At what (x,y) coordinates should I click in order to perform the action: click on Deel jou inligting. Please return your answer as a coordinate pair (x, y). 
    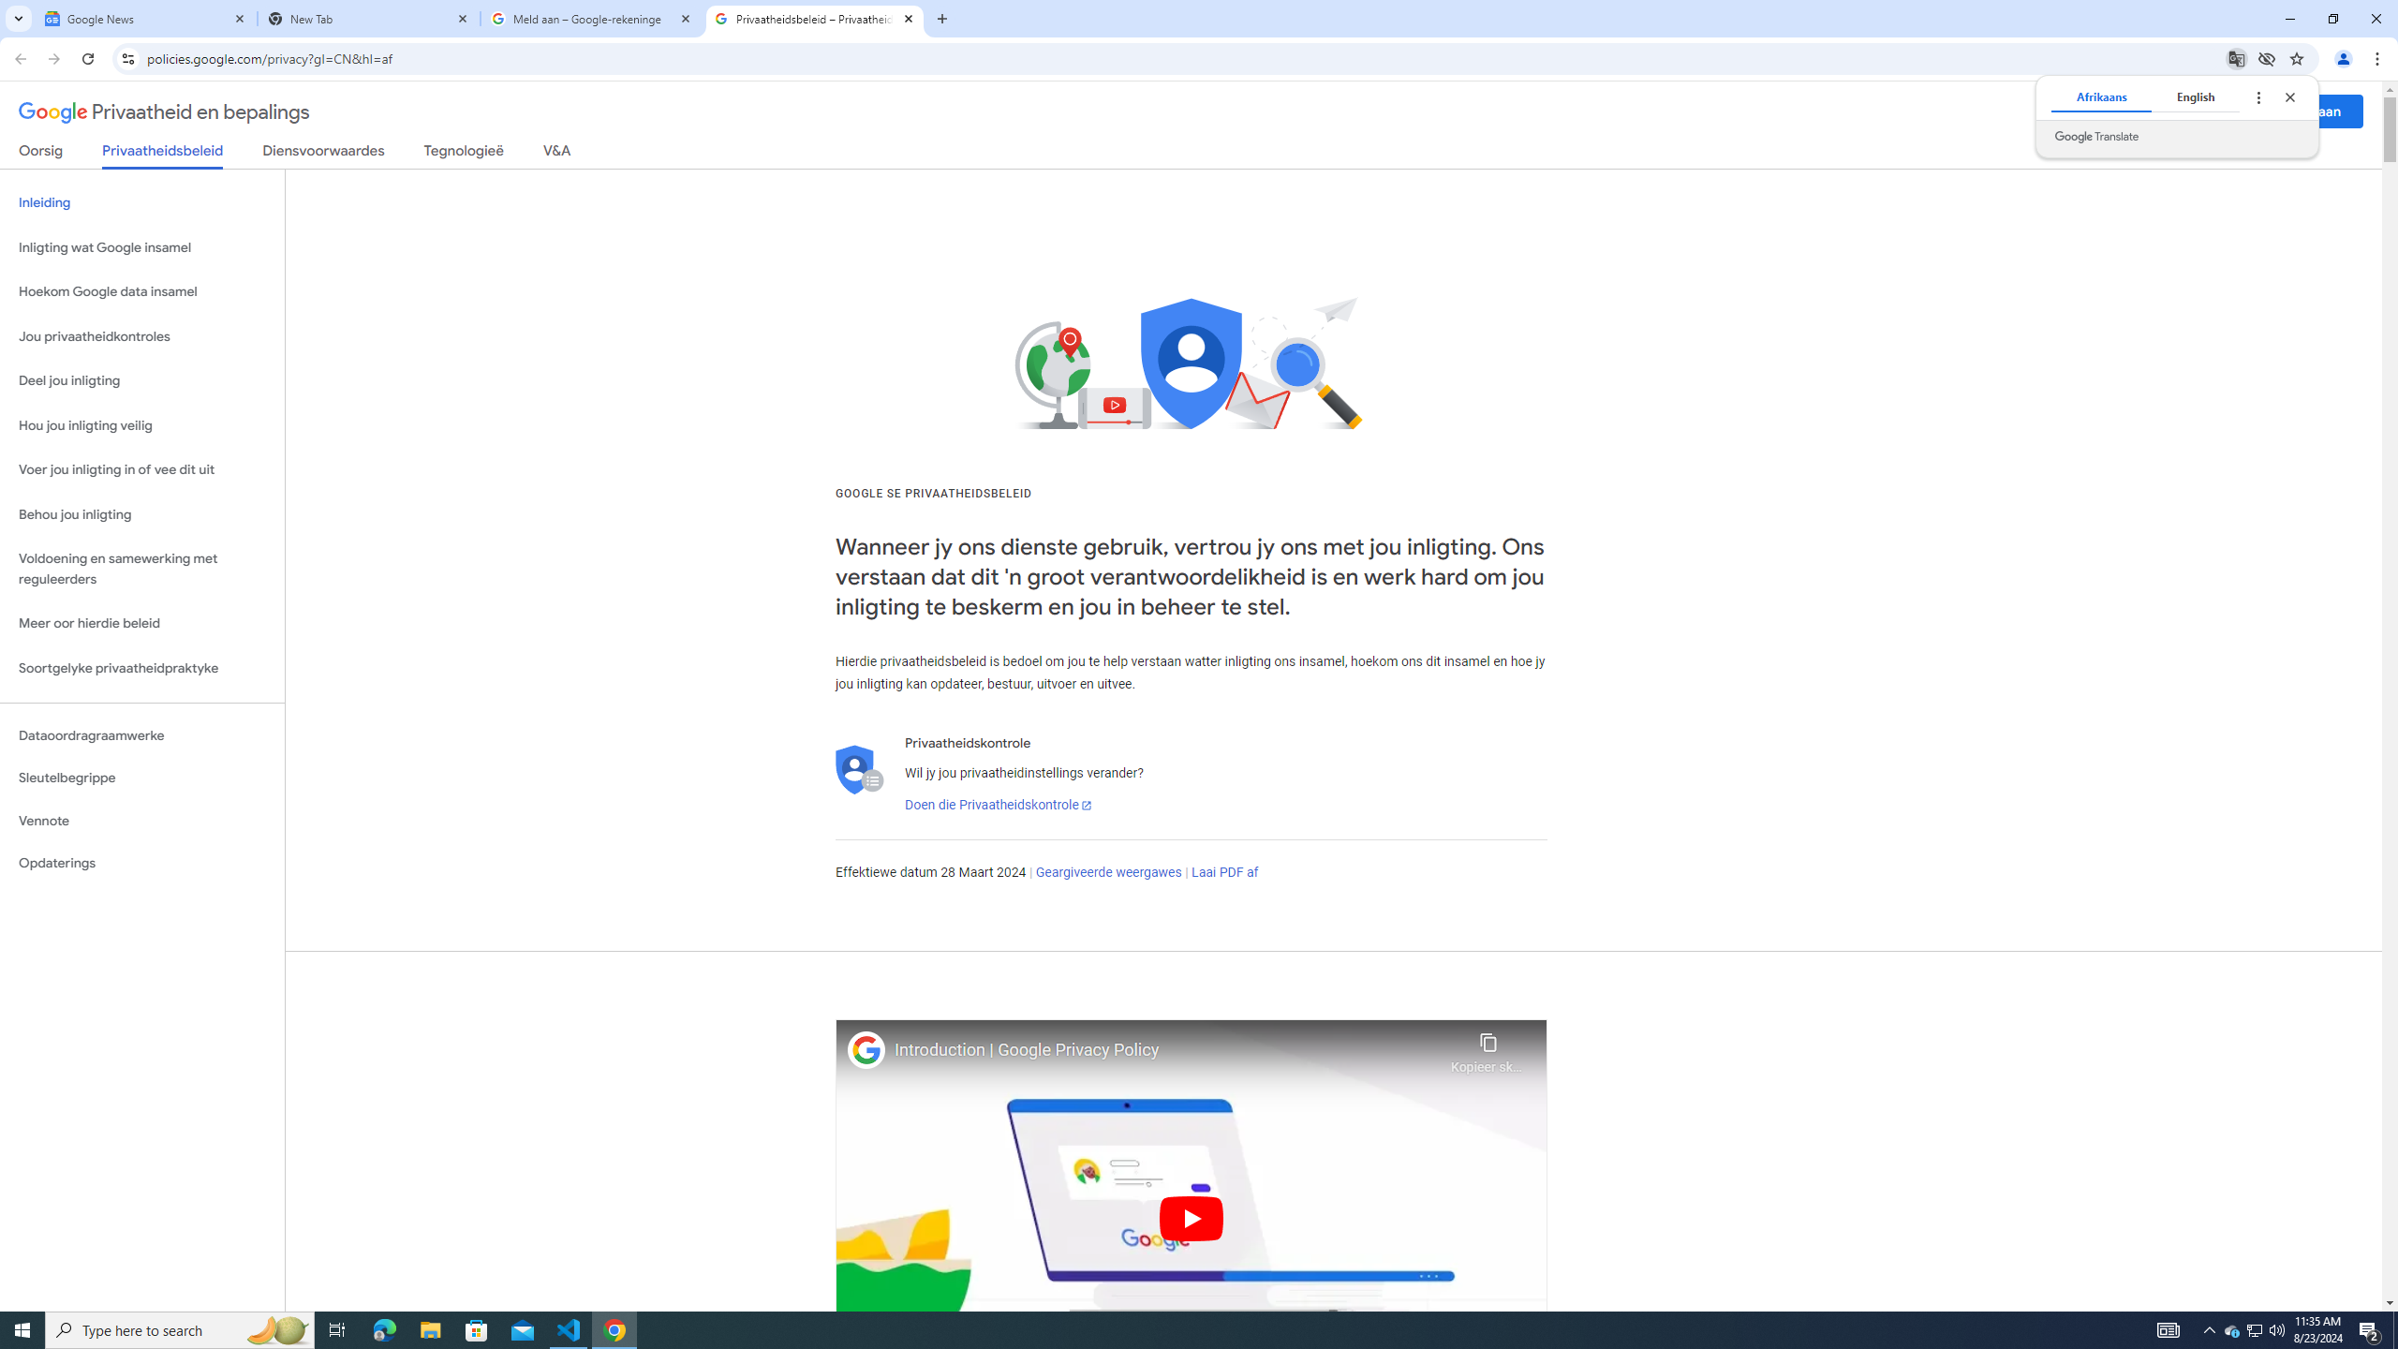
    Looking at the image, I should click on (142, 380).